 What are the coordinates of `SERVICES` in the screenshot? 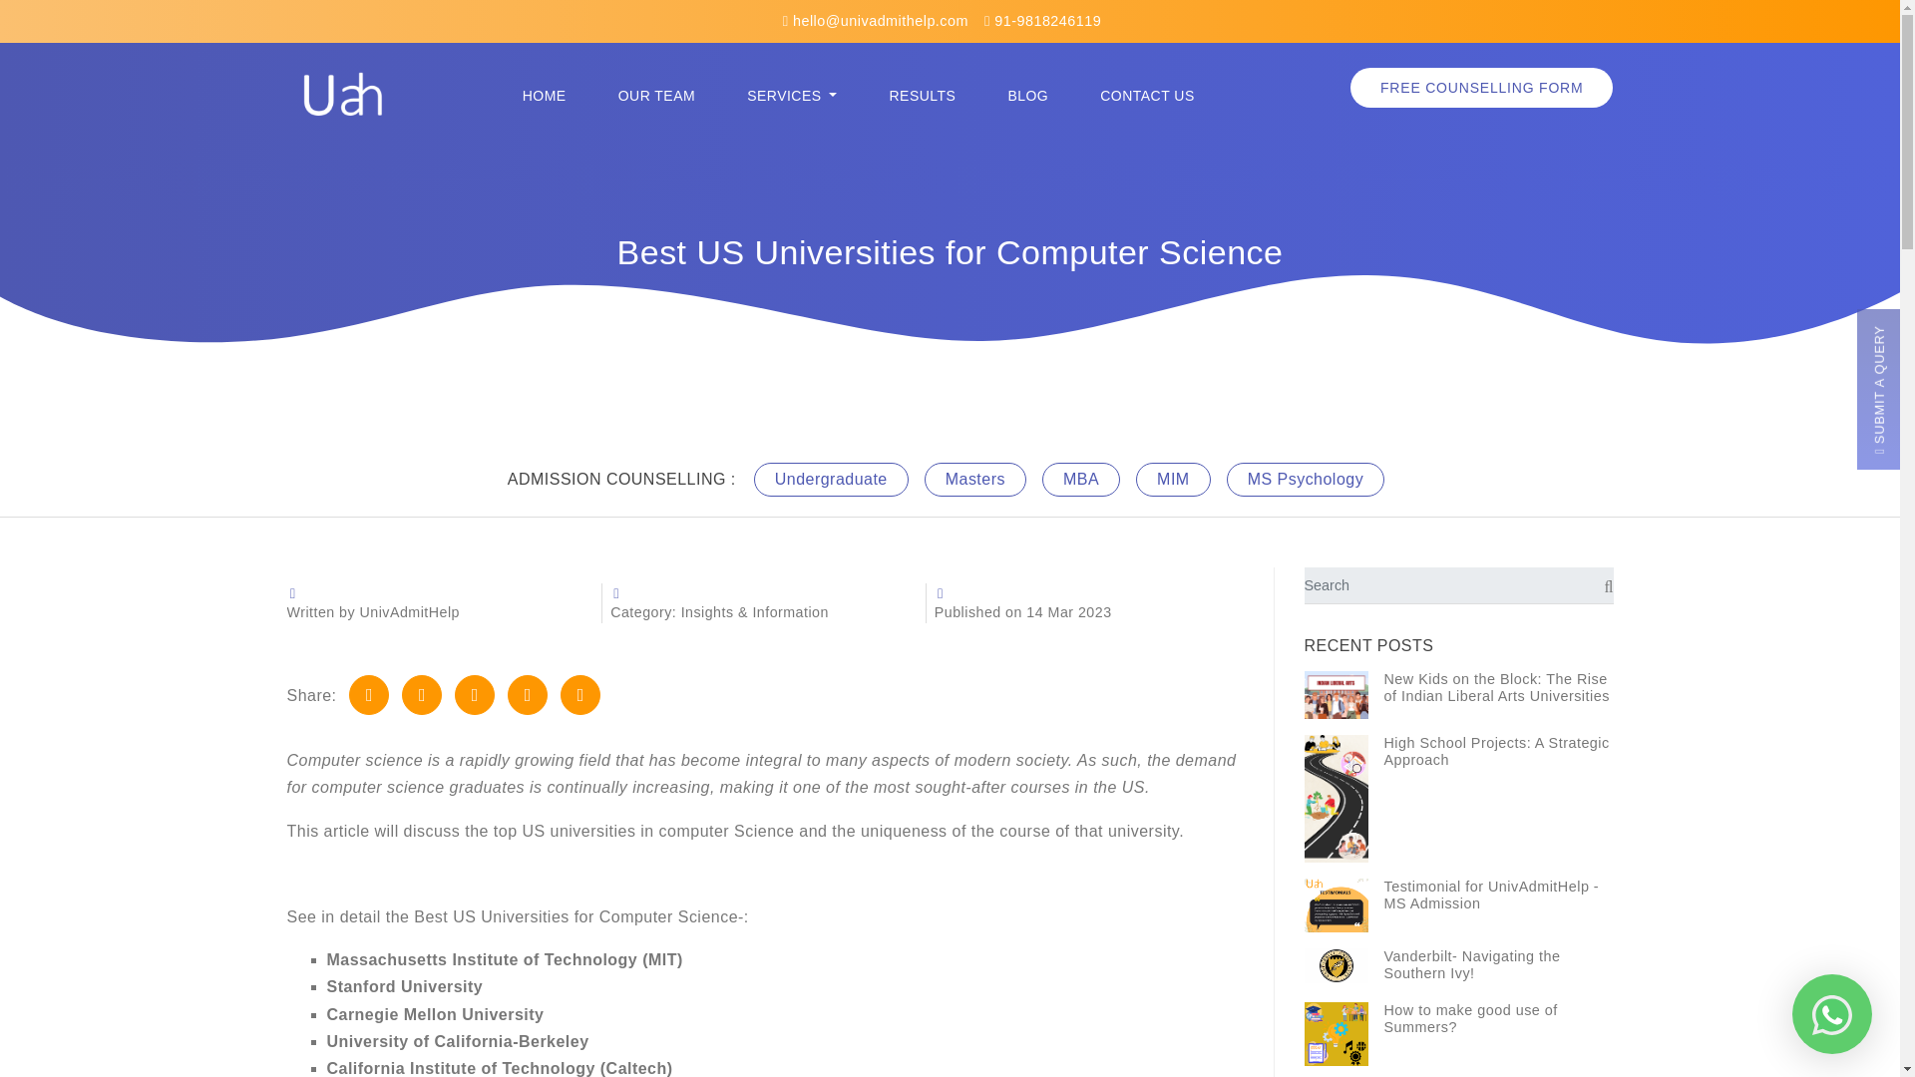 It's located at (792, 96).